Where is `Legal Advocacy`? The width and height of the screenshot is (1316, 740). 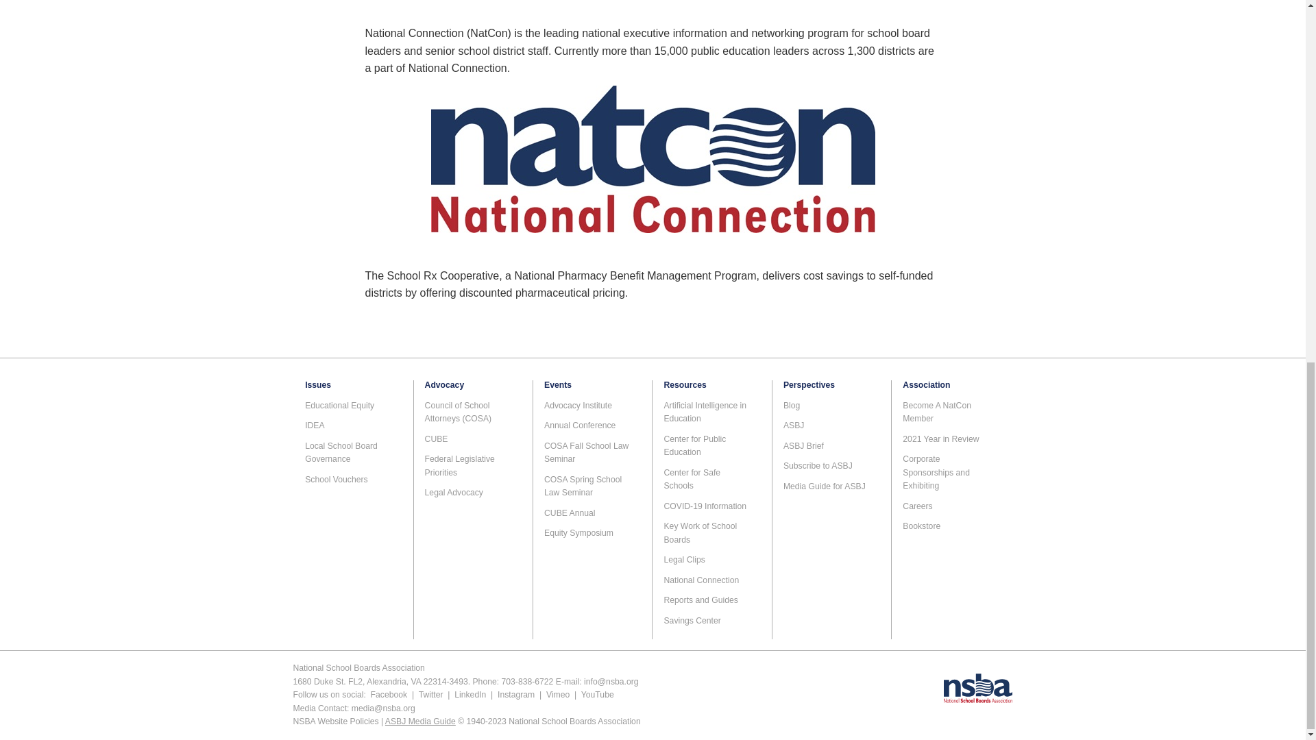 Legal Advocacy is located at coordinates (454, 492).